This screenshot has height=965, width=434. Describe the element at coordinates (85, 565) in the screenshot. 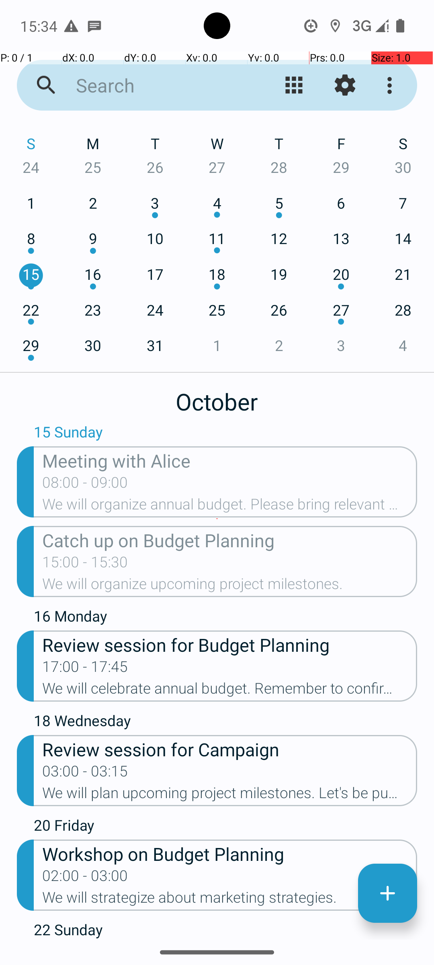

I see `15:00 - 15:30` at that location.